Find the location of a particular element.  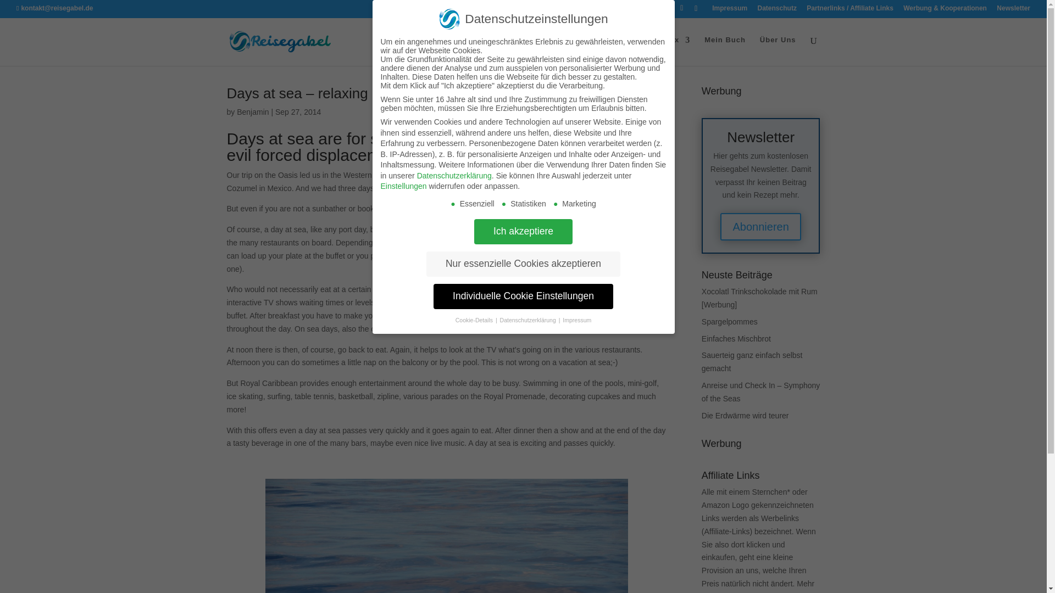

Startseite is located at coordinates (624, 49).